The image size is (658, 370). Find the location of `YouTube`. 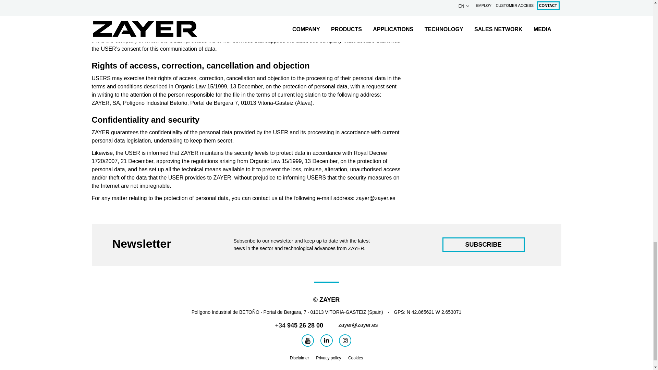

YouTube is located at coordinates (307, 341).